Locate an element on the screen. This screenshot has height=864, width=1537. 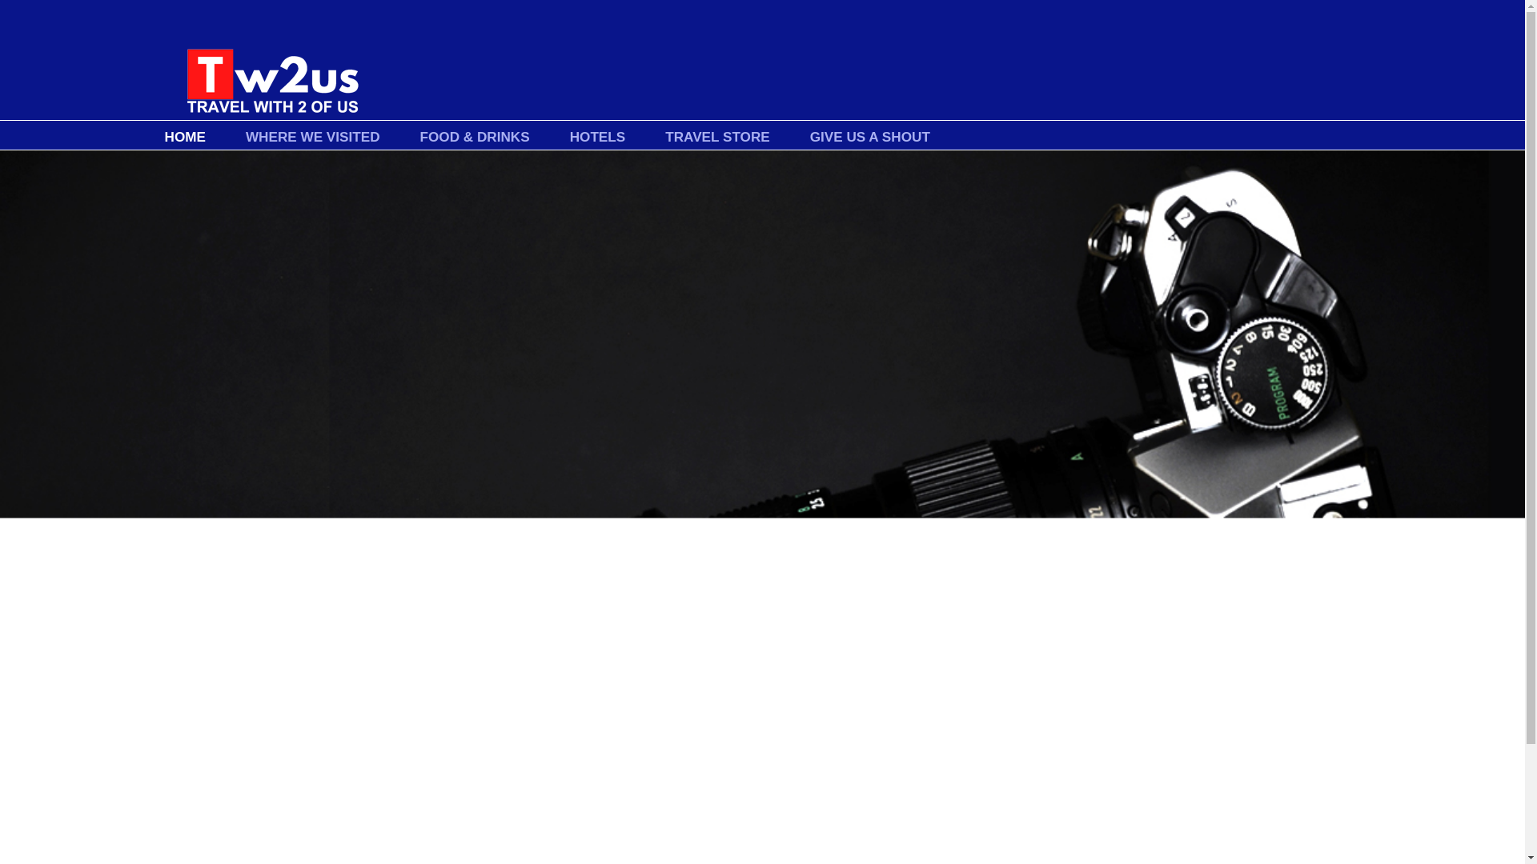
TRAVEL STORE is located at coordinates (717, 136).